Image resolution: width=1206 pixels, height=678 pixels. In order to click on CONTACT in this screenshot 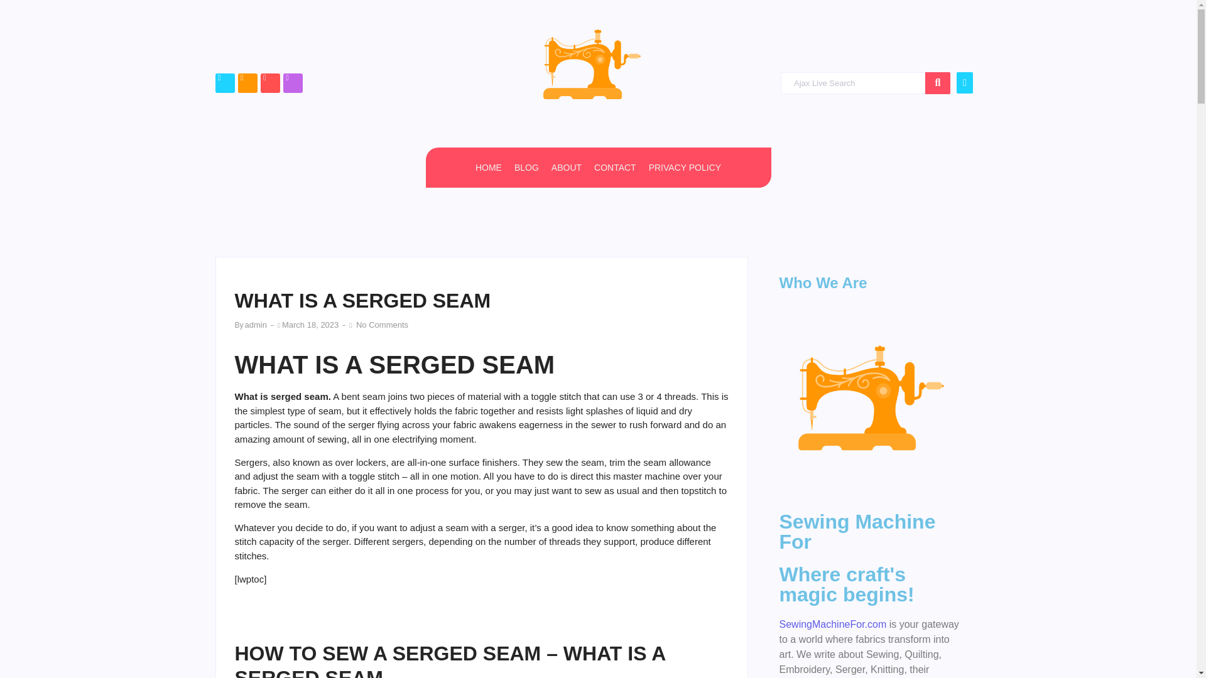, I will do `click(616, 168)`.